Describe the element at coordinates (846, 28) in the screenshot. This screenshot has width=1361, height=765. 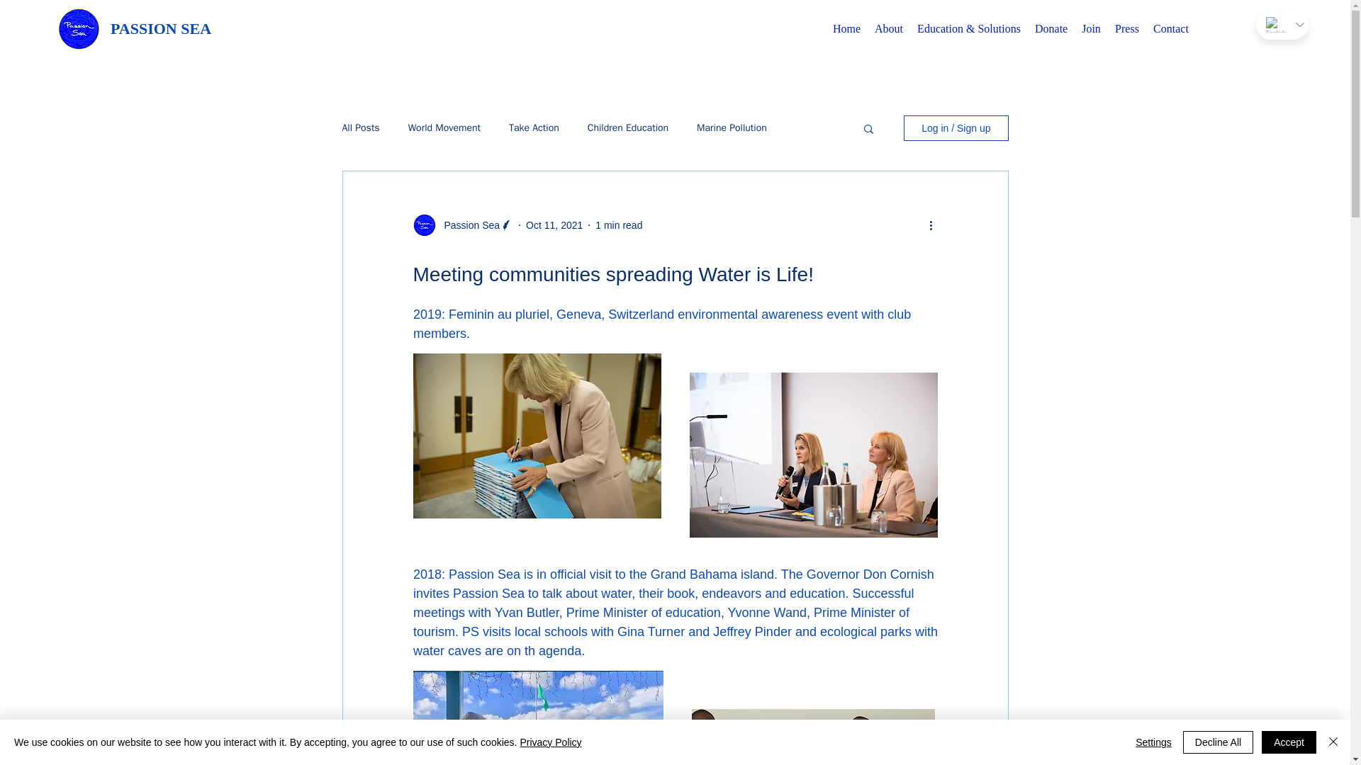
I see `Home` at that location.